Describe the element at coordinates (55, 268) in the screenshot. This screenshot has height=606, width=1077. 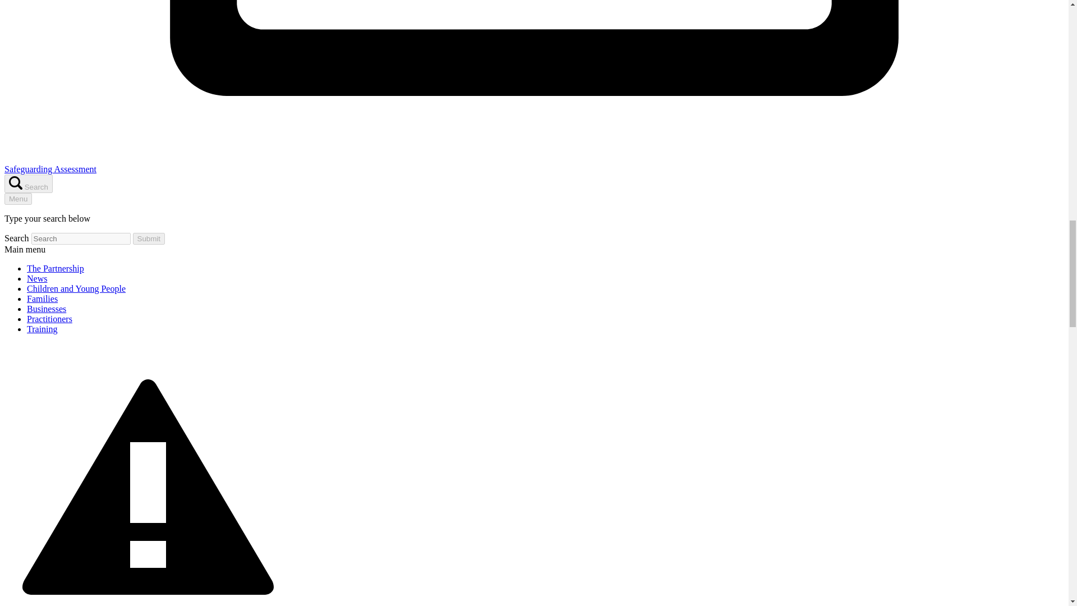
I see `The Partnership` at that location.